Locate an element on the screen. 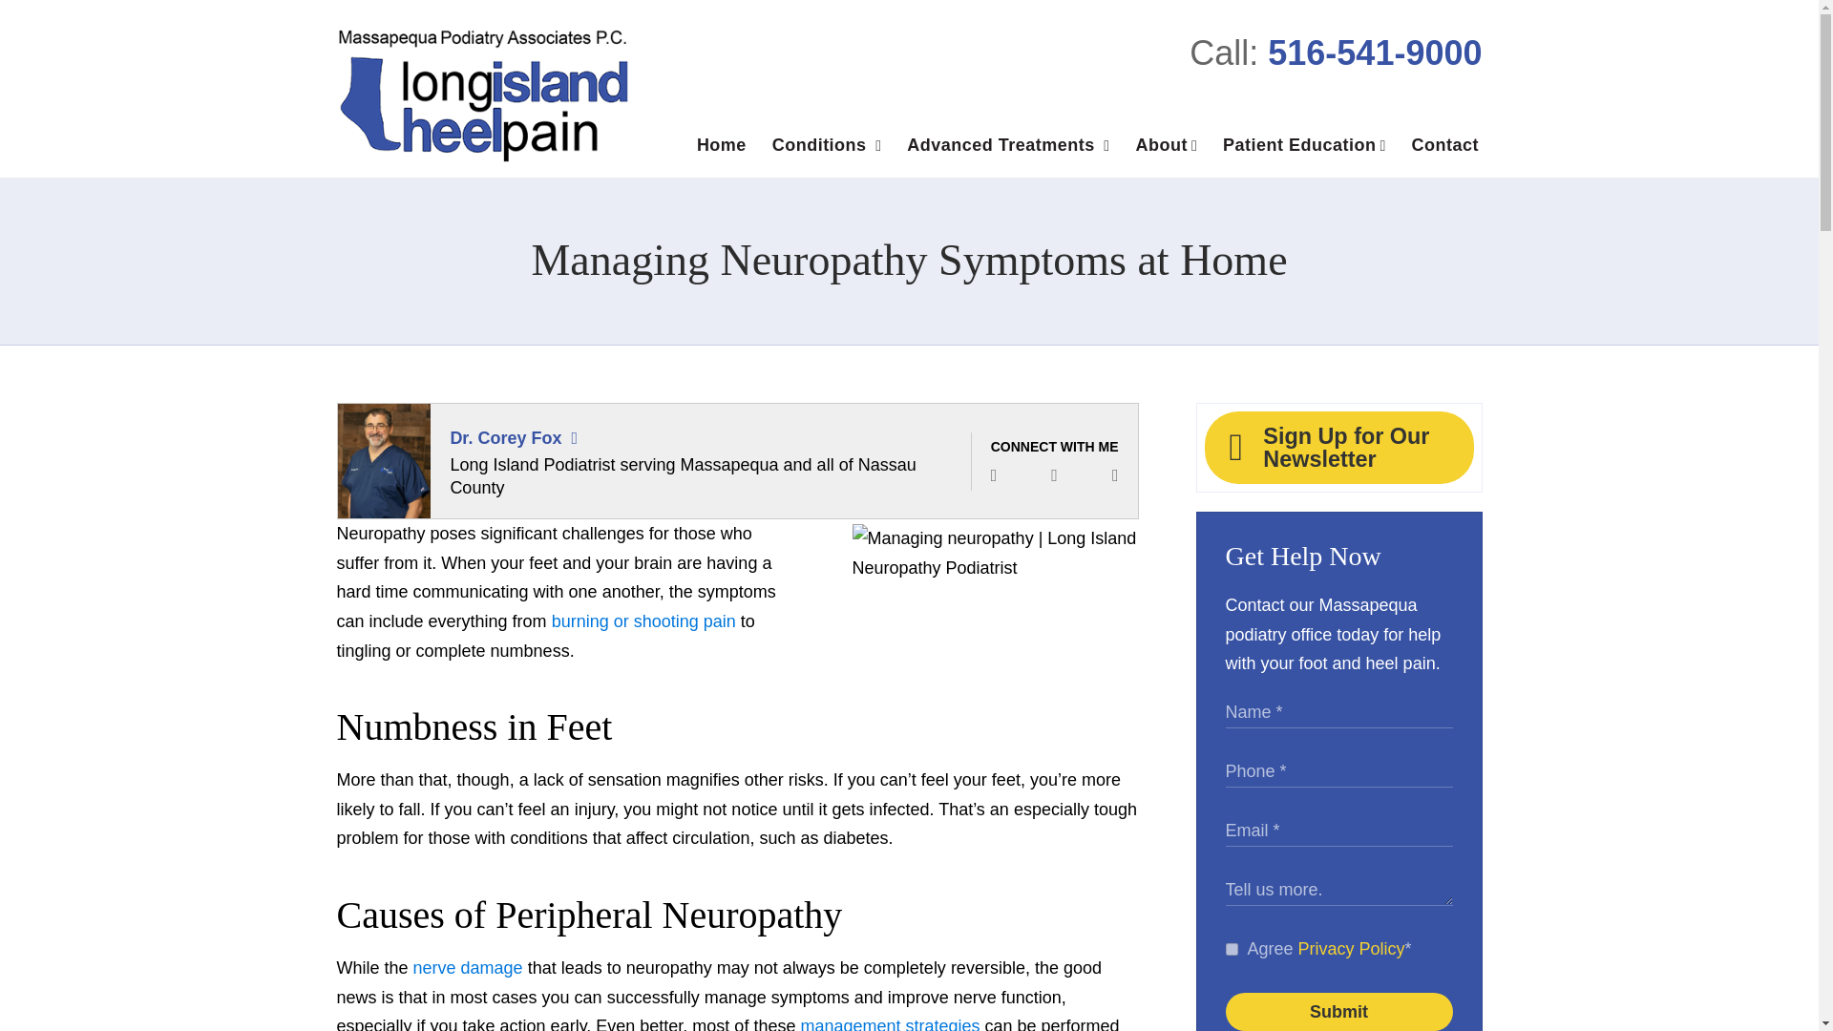  Patient Education is located at coordinates (1304, 149).